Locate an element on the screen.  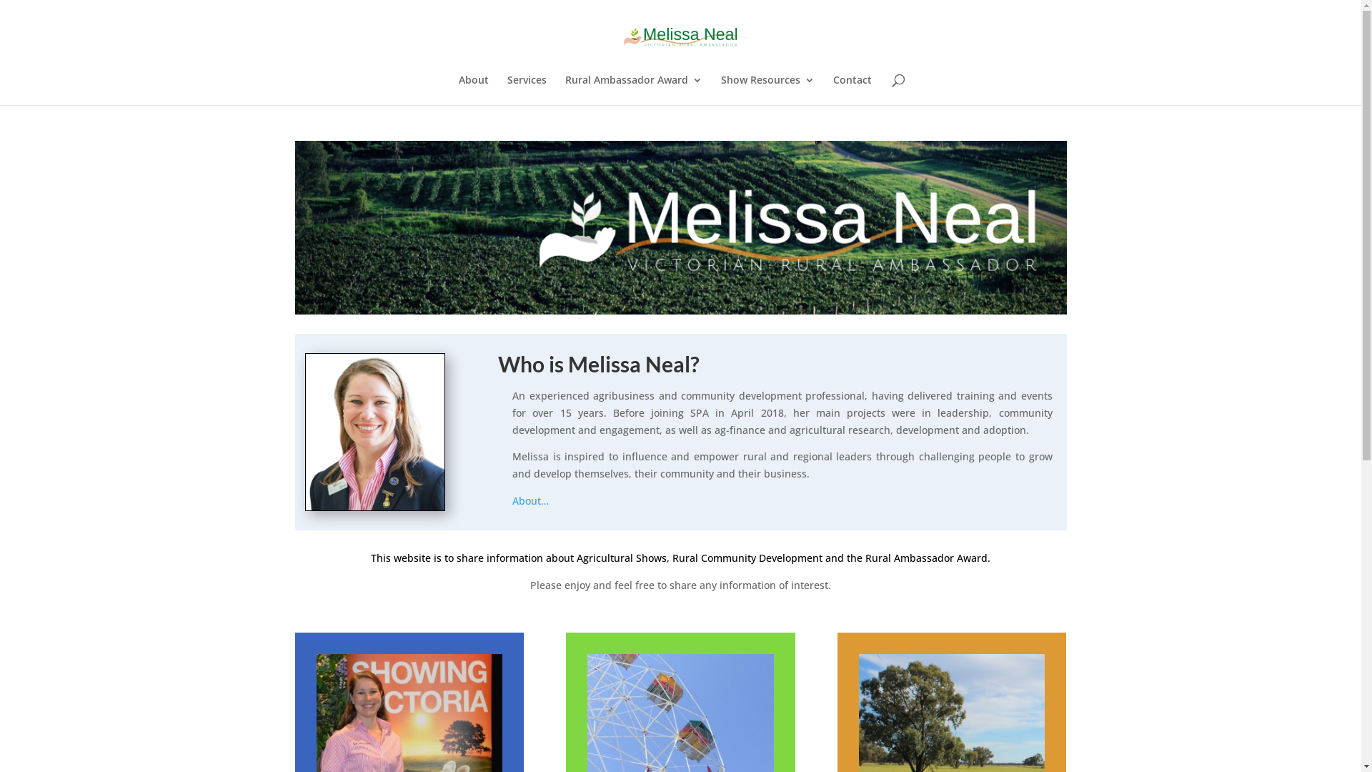
Show Resources is located at coordinates (767, 90).